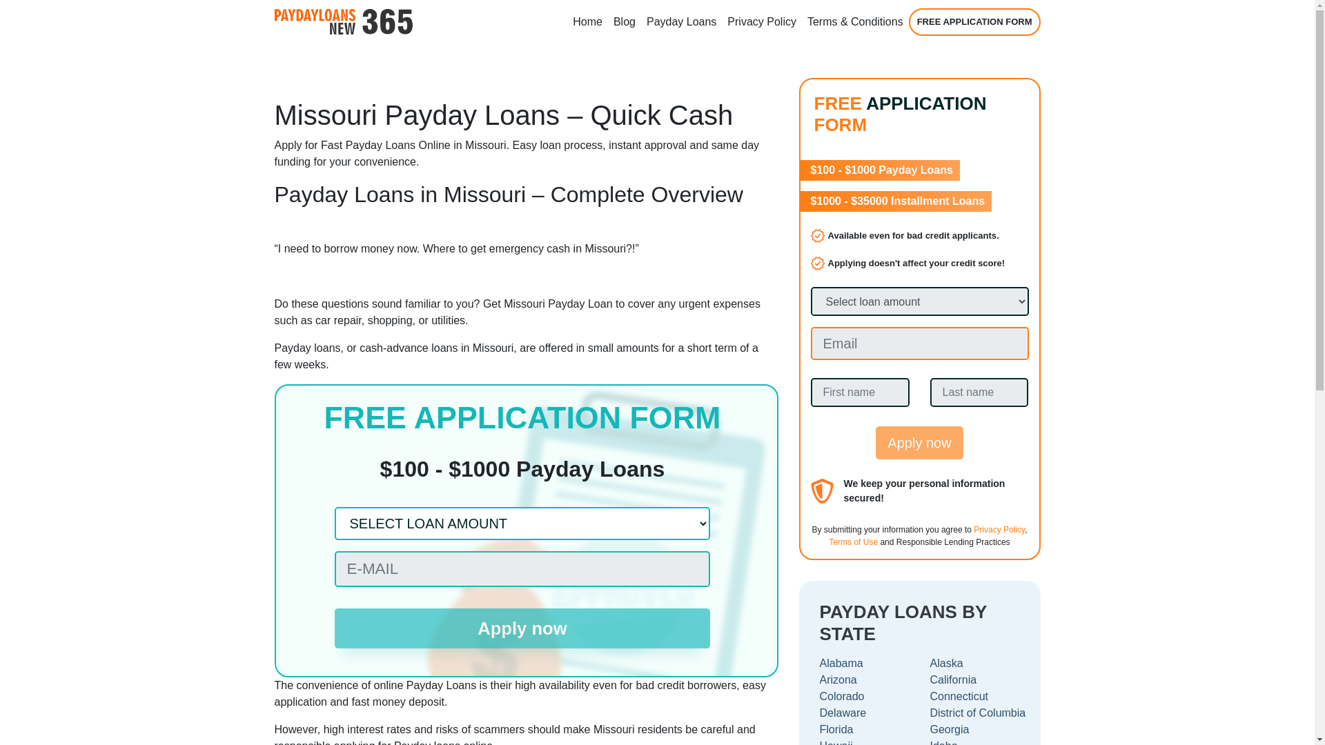 Image resolution: width=1325 pixels, height=745 pixels. Describe the element at coordinates (682, 21) in the screenshot. I see `Payday Loans` at that location.